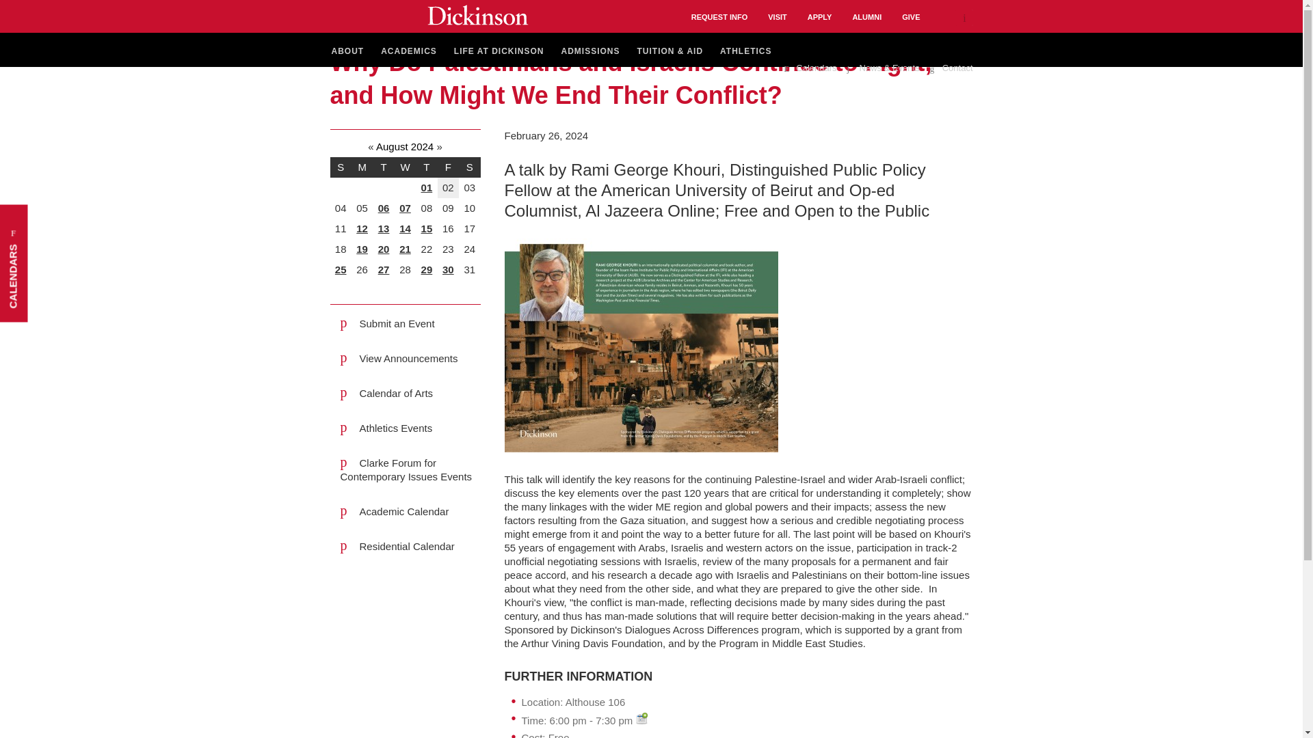 Image resolution: width=1313 pixels, height=738 pixels. I want to click on LIFE AT DICKINSON, so click(499, 52).